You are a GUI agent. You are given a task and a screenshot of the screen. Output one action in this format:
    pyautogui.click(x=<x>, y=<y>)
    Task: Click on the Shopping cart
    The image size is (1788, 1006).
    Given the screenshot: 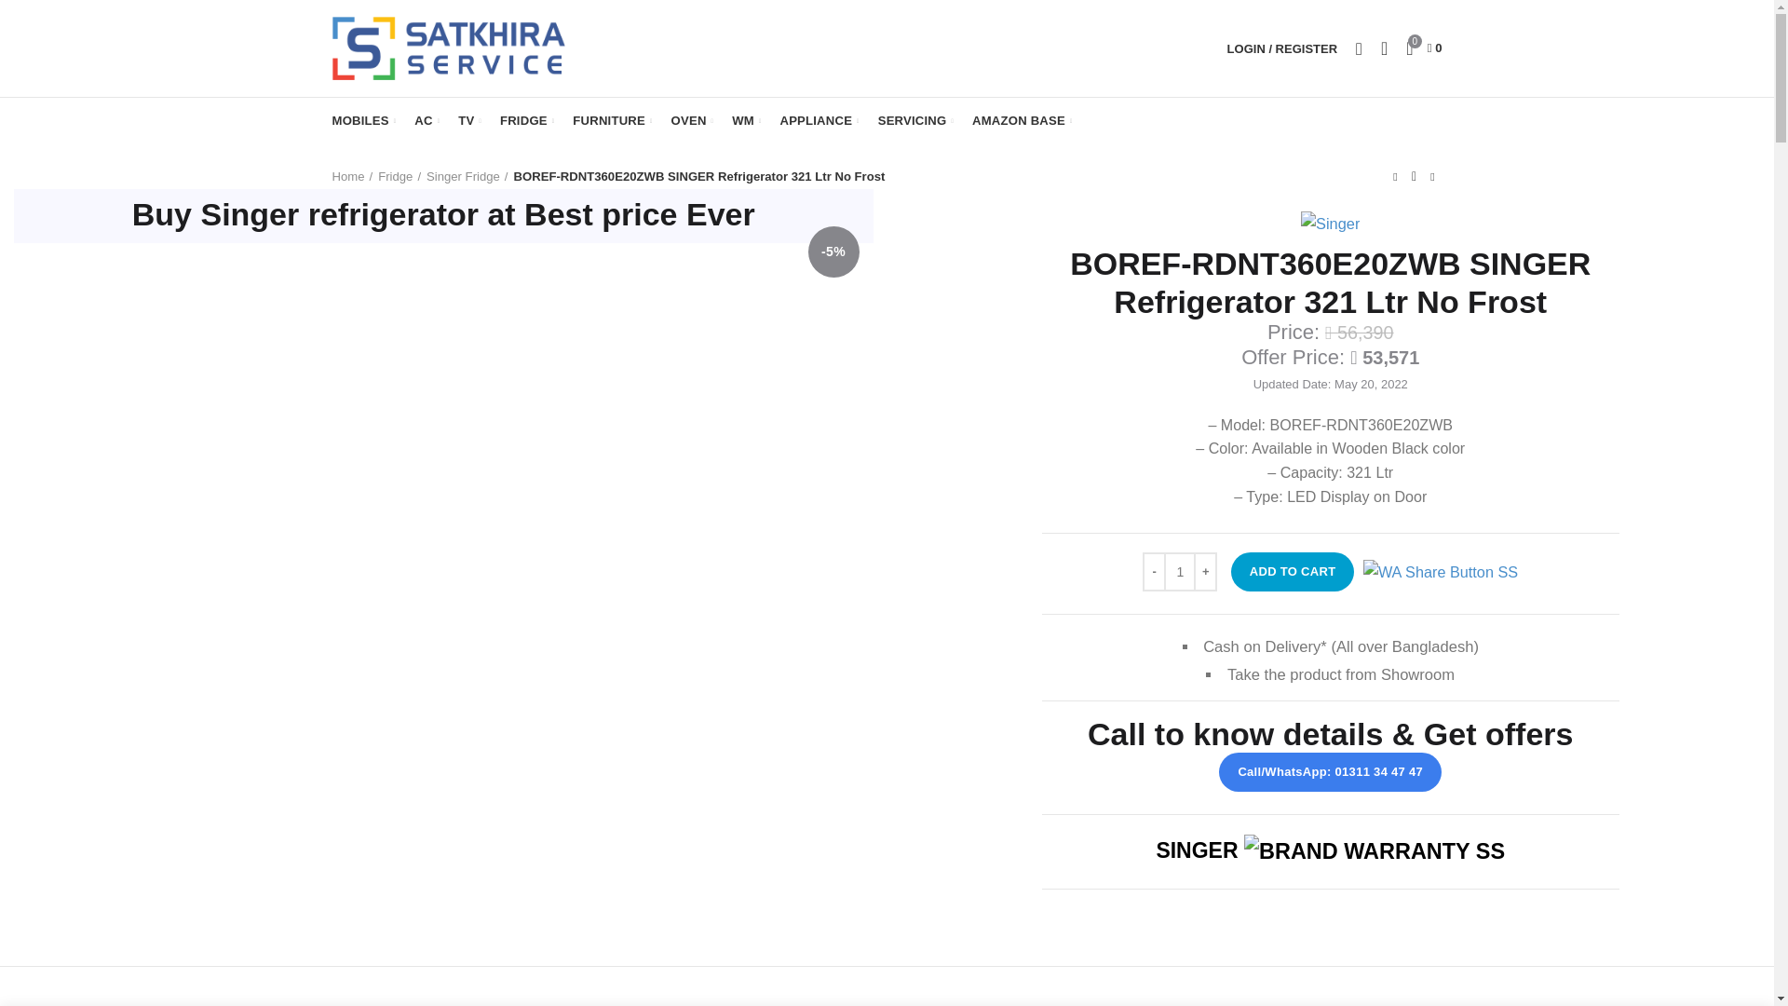 What is the action you would take?
    pyautogui.click(x=1423, y=48)
    